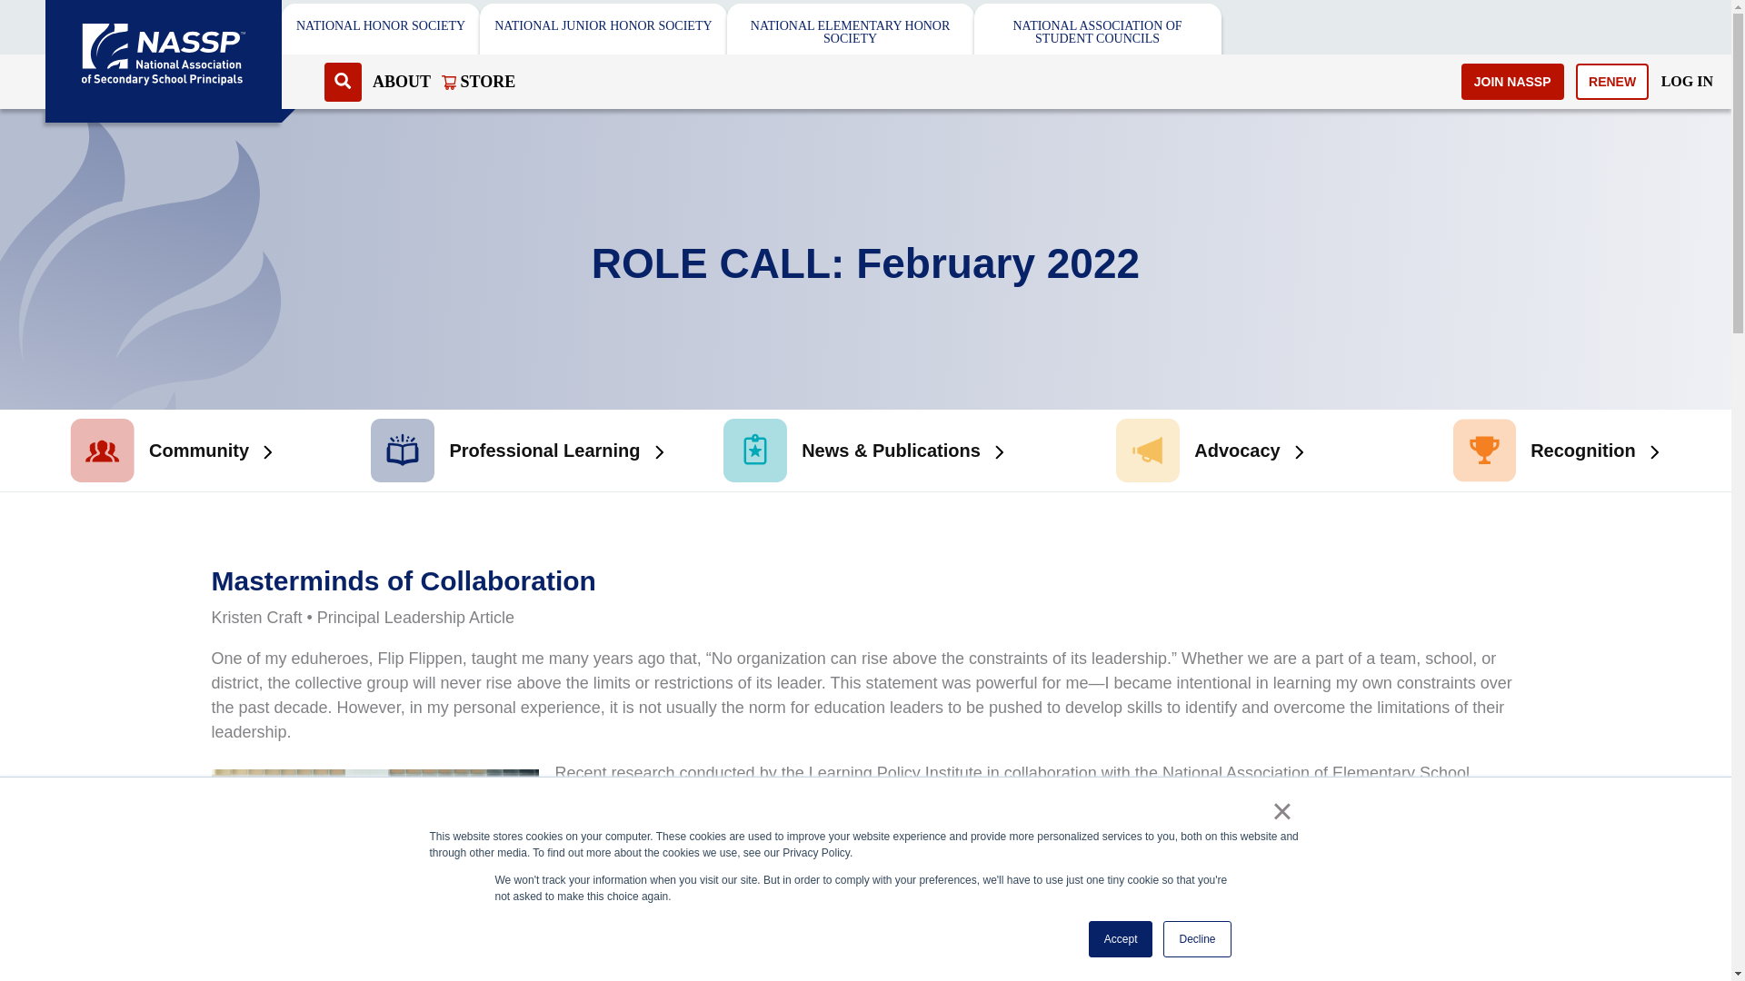 The height and width of the screenshot is (981, 1745). What do you see at coordinates (603, 25) in the screenshot?
I see `NATIONAL JUNIOR HONOR SOCIETY` at bounding box center [603, 25].